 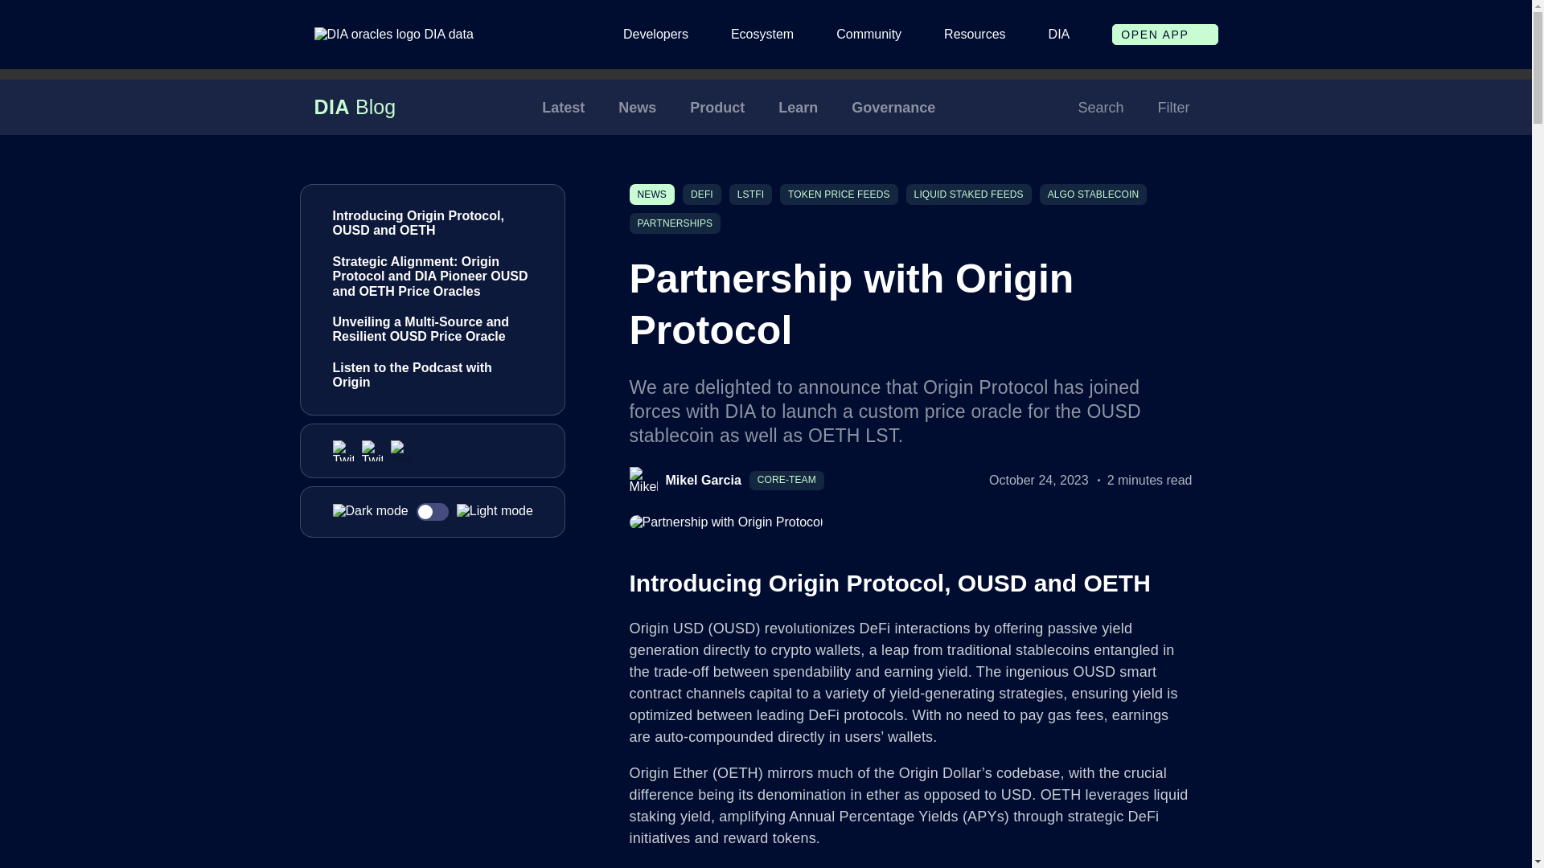 What do you see at coordinates (656, 34) in the screenshot?
I see `Developers` at bounding box center [656, 34].